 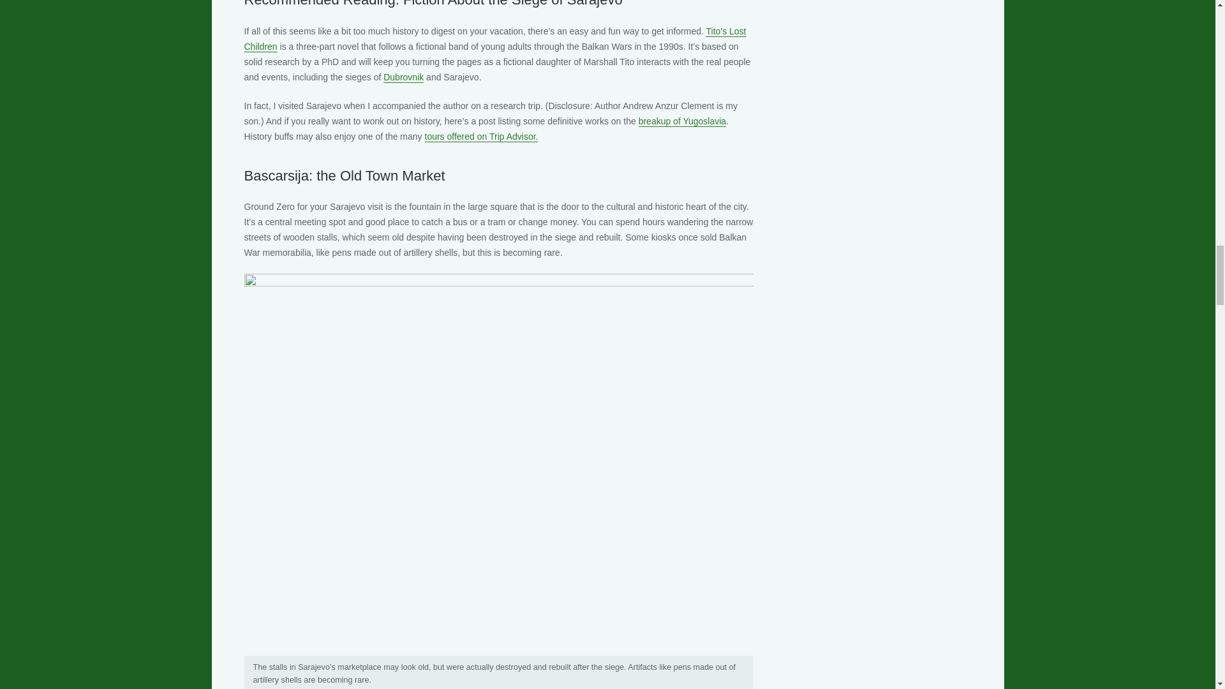 I want to click on Dubrovnik, so click(x=403, y=77).